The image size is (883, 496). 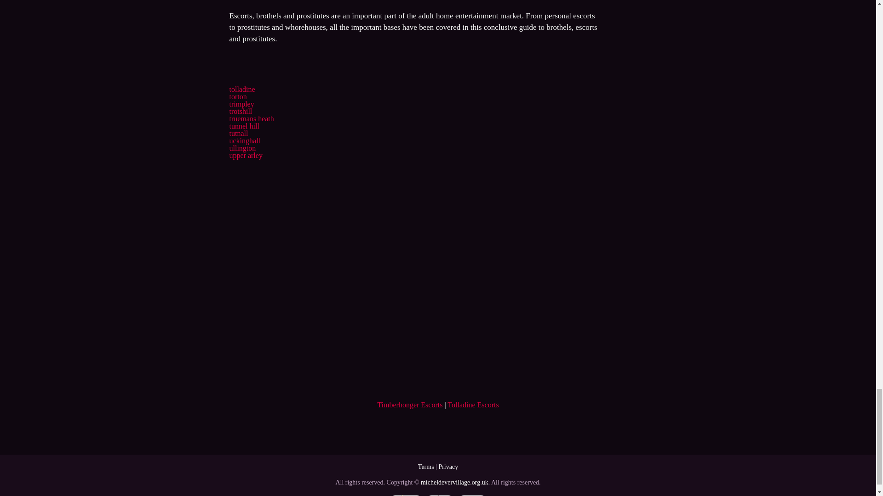 What do you see at coordinates (448, 467) in the screenshot?
I see `Privacy` at bounding box center [448, 467].